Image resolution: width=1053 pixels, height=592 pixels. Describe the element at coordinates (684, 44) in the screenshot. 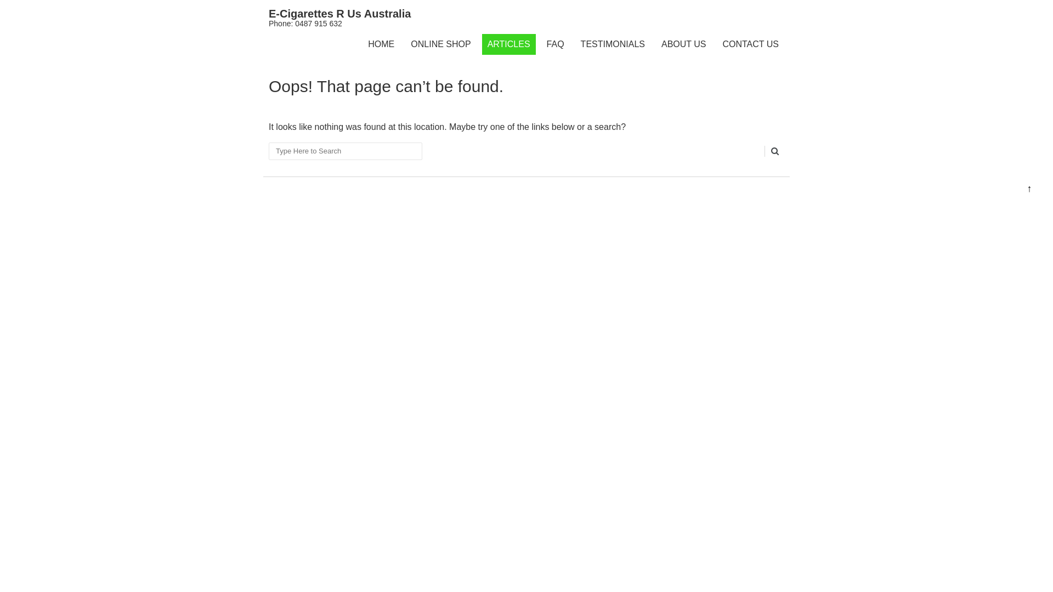

I see `ABOUT US` at that location.